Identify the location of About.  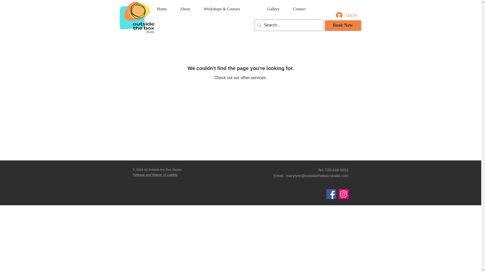
(188, 9).